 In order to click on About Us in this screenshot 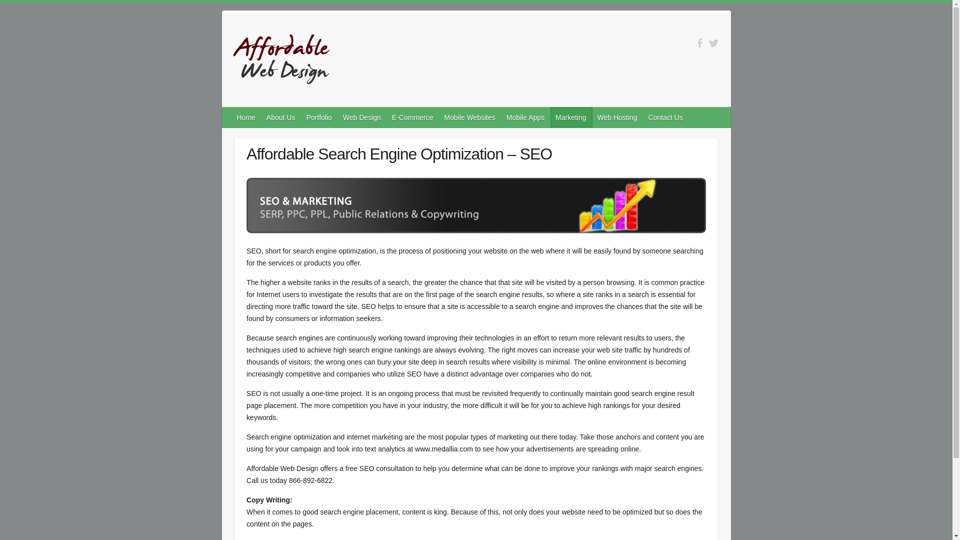, I will do `click(281, 117)`.